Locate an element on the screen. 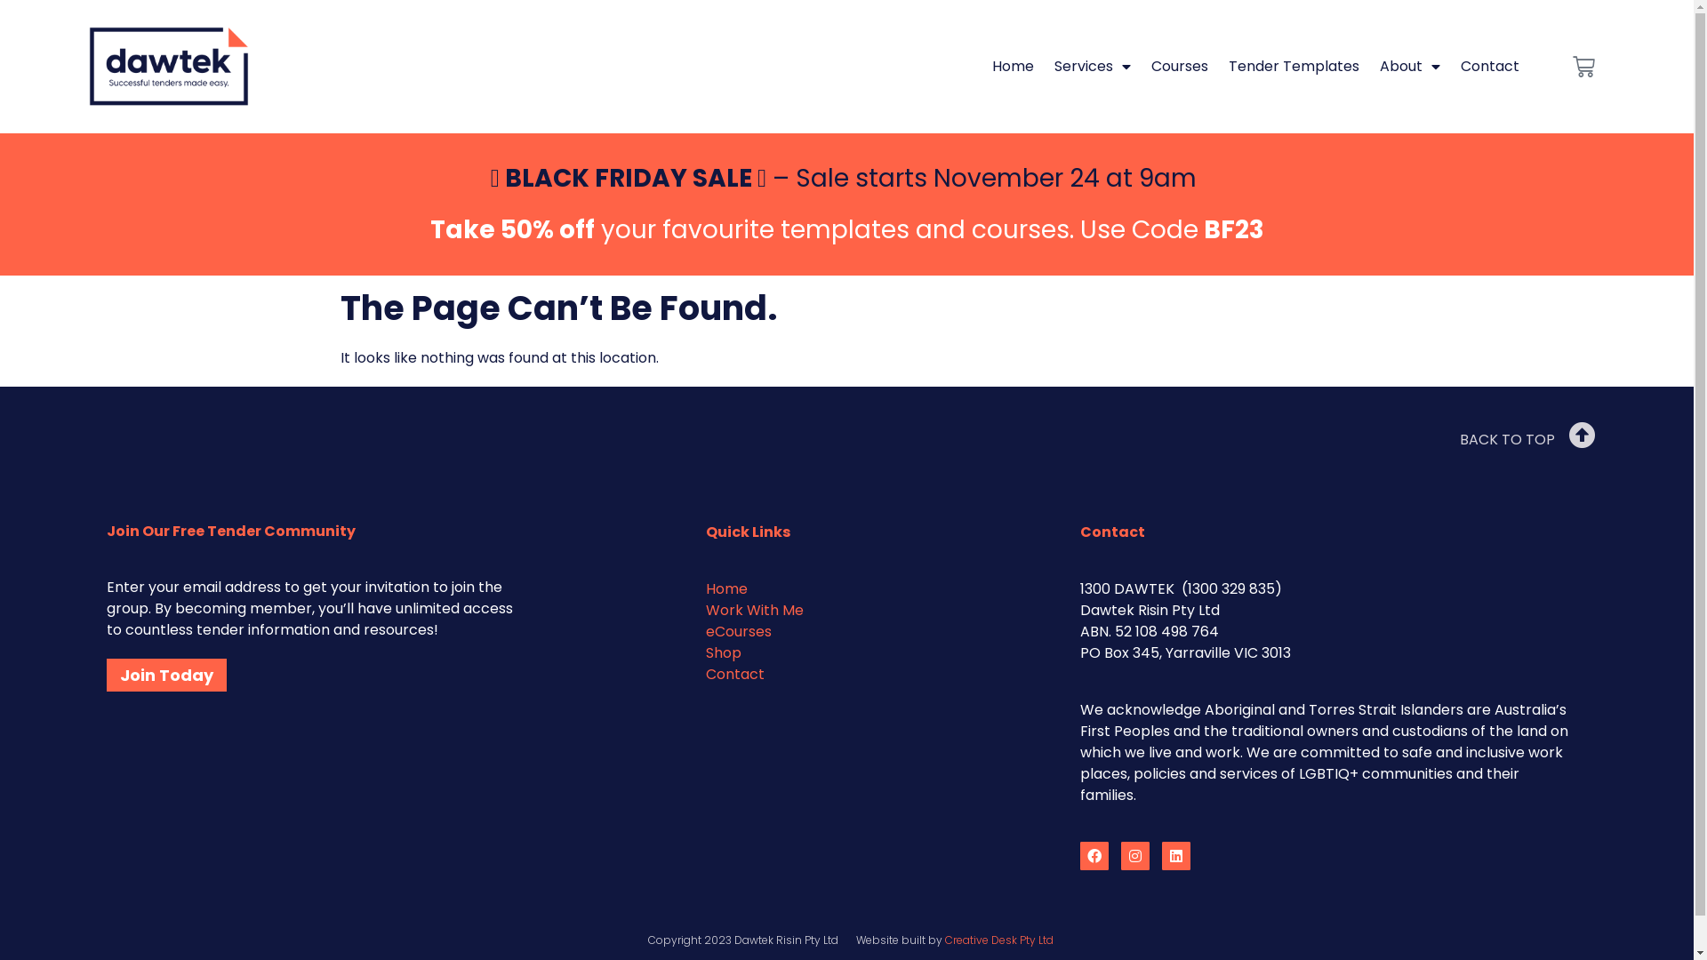  BACK TO TOP is located at coordinates (1508, 439).